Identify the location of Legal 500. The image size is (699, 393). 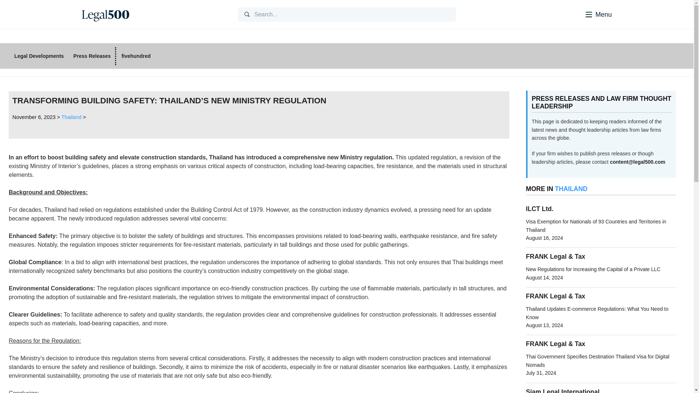
(105, 15).